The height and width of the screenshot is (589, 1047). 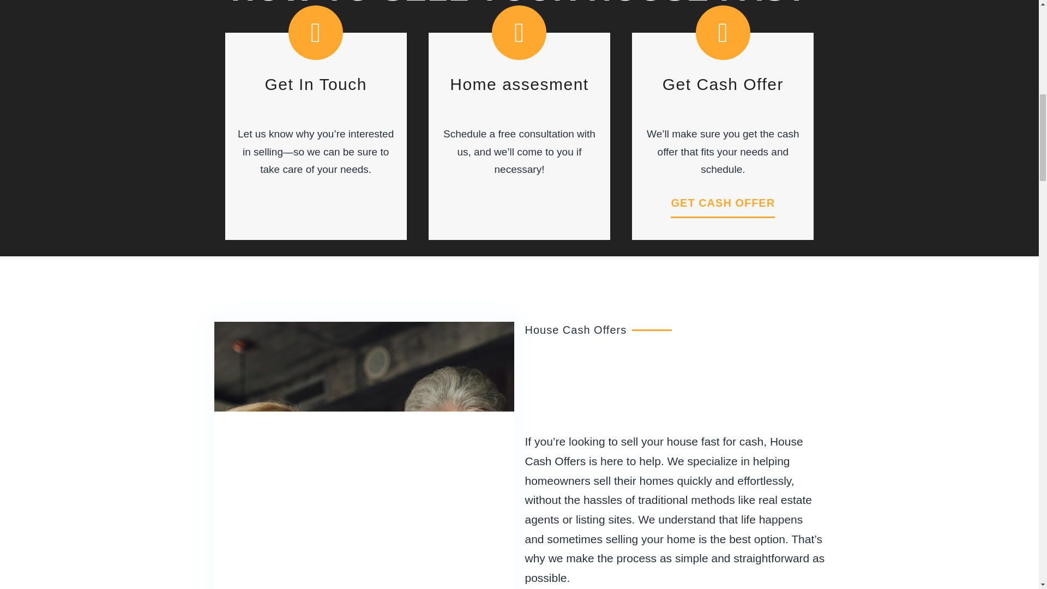 What do you see at coordinates (663, 452) in the screenshot?
I see `House Cash Offers` at bounding box center [663, 452].